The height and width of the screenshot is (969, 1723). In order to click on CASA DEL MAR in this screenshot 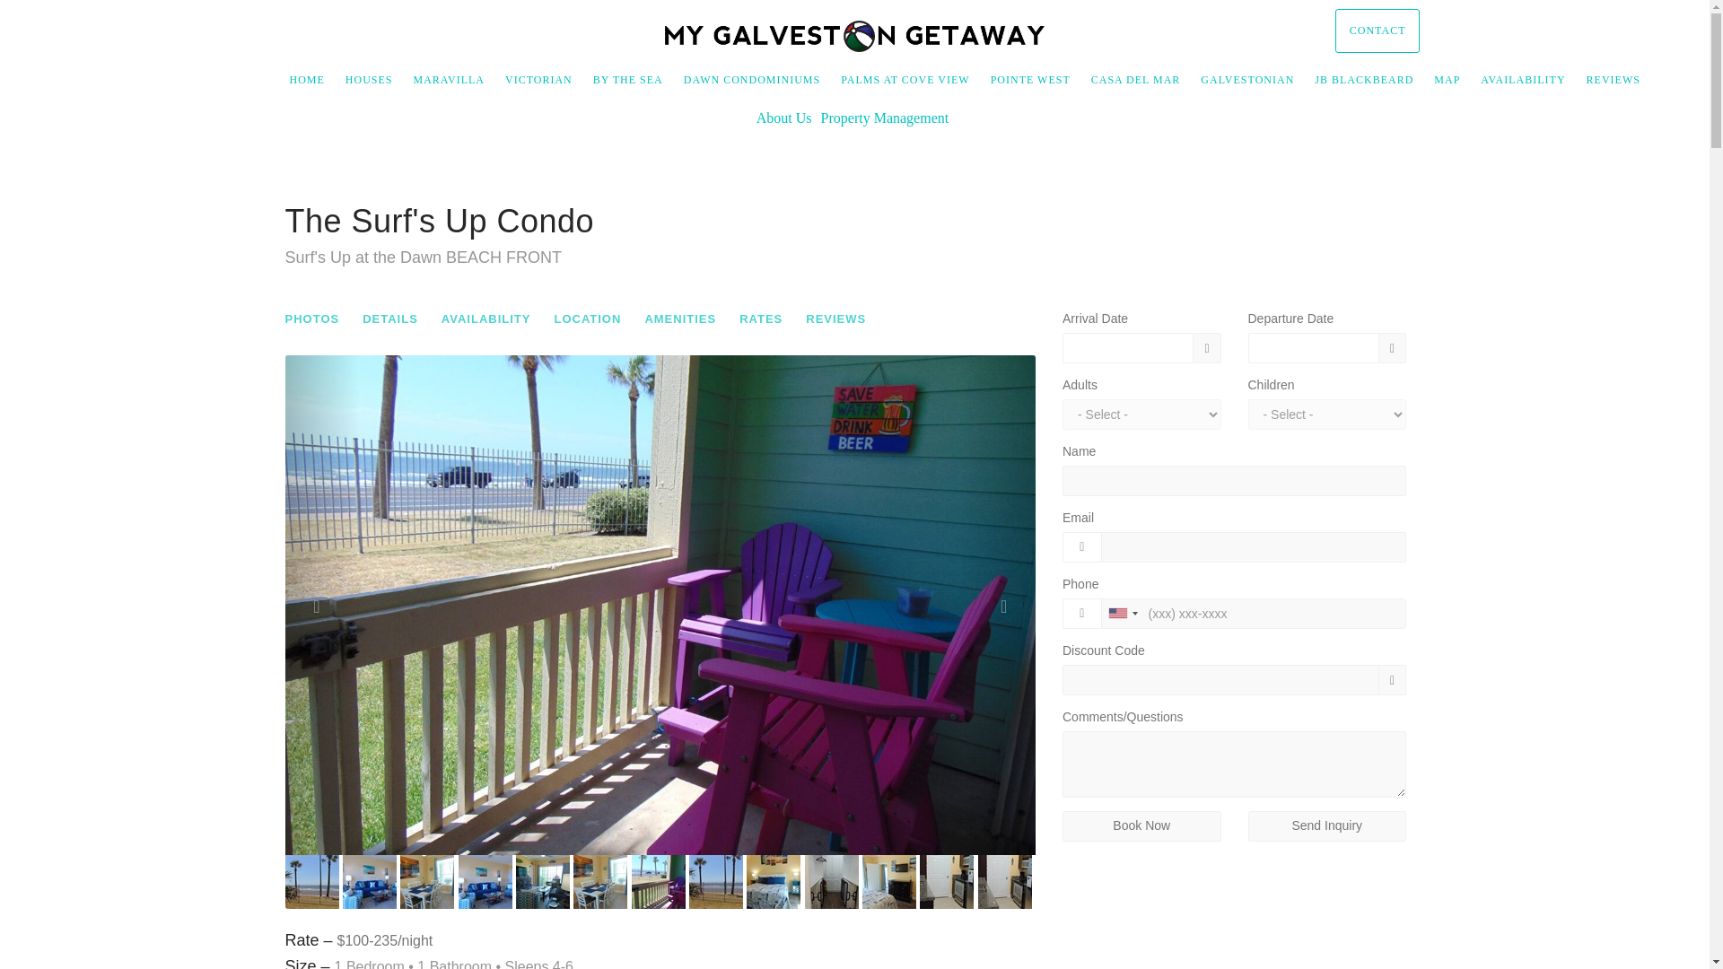, I will do `click(1135, 80)`.